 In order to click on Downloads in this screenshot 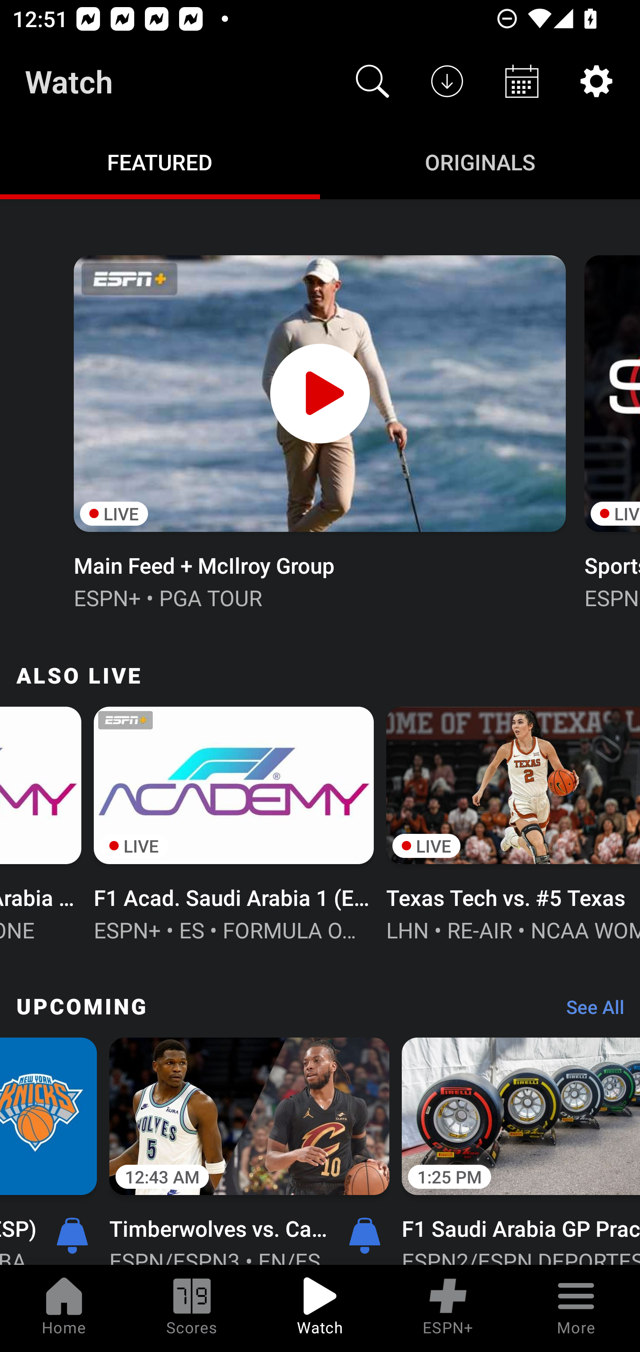, I will do `click(447, 81)`.